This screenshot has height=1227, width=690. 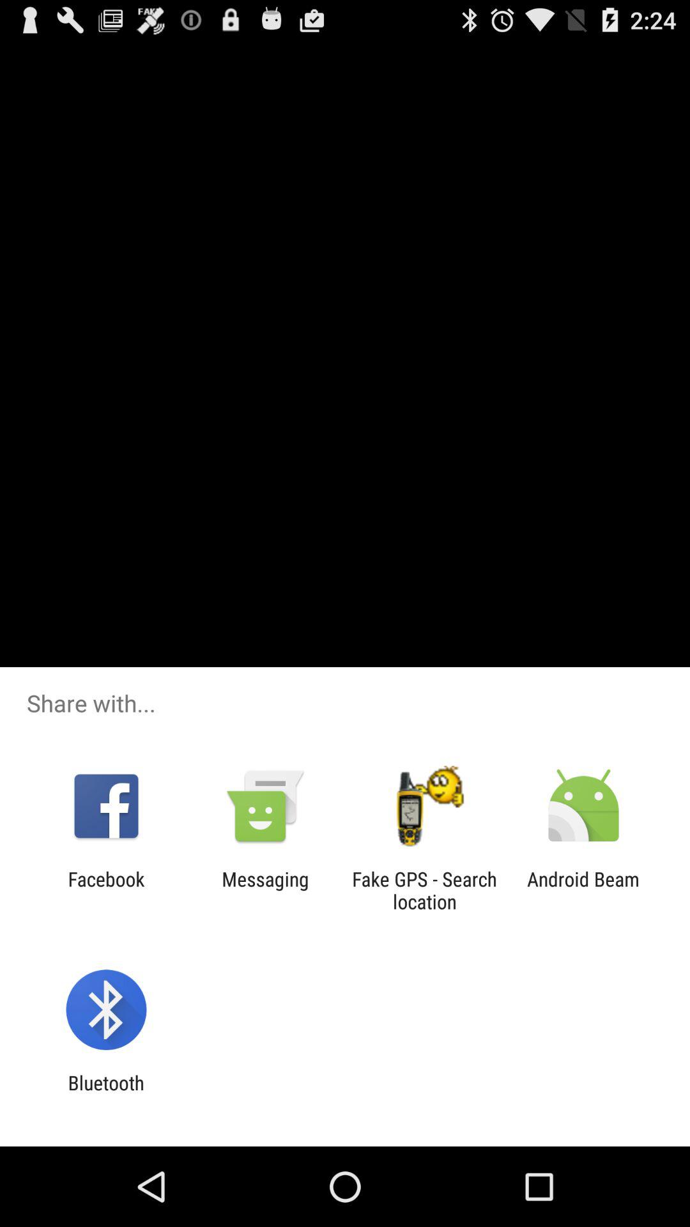 I want to click on choose the fake gps search app, so click(x=424, y=890).